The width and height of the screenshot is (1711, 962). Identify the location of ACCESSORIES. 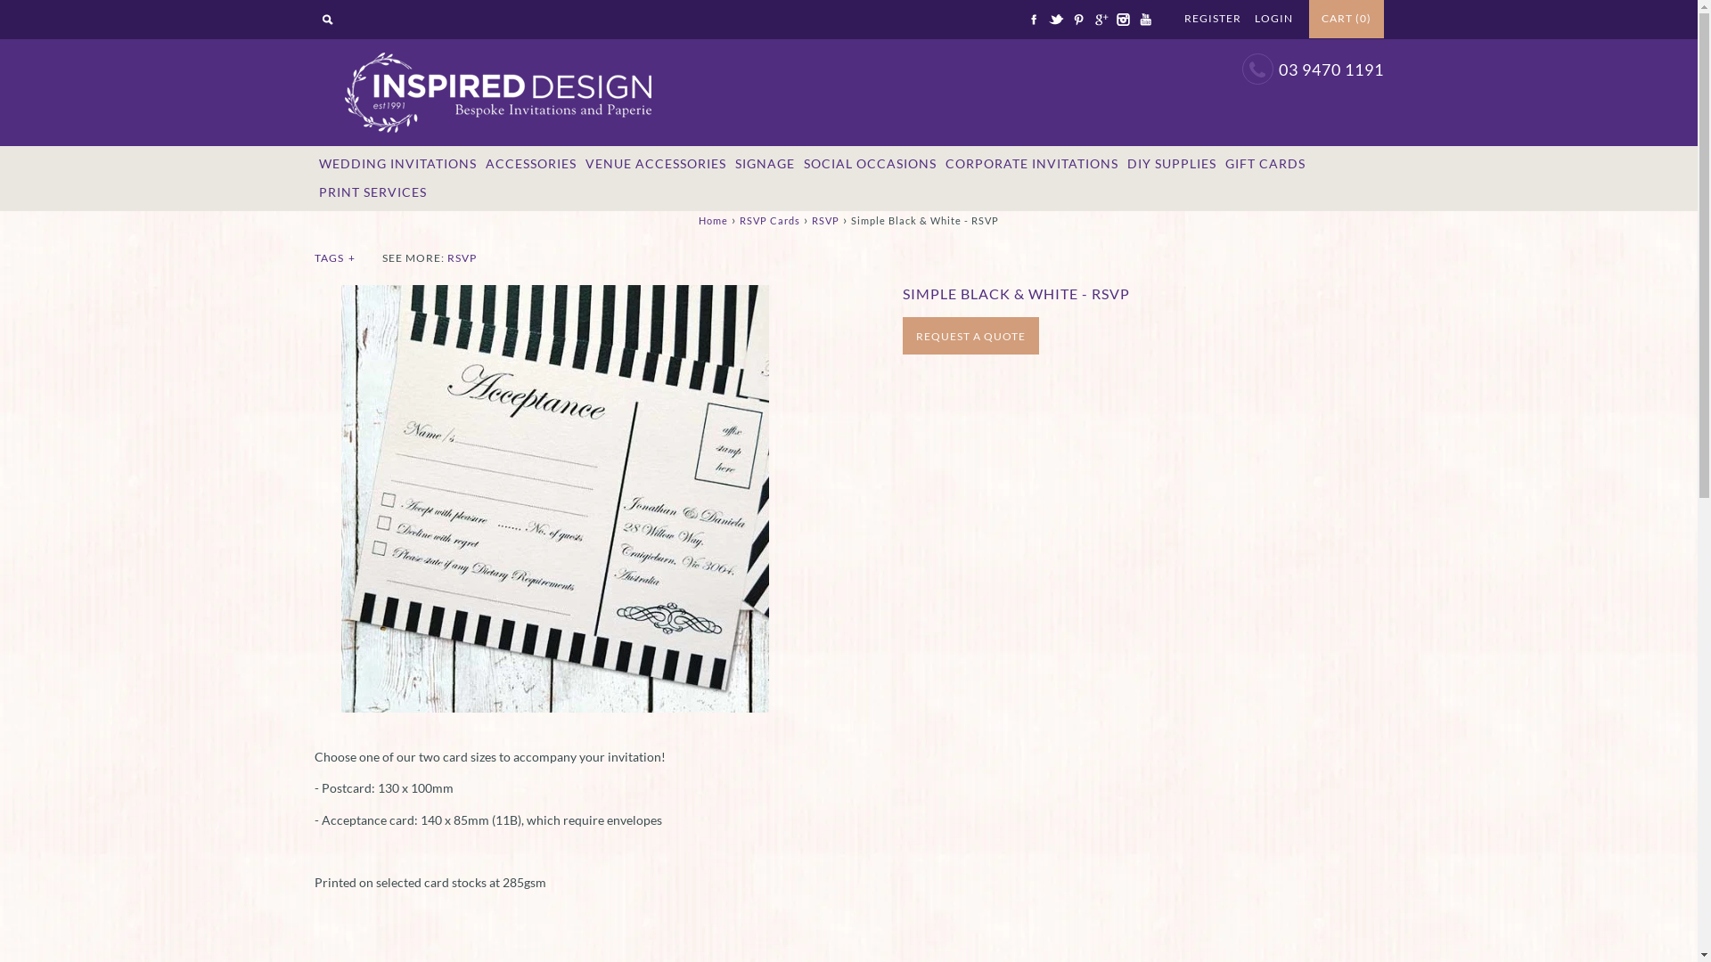
(531, 165).